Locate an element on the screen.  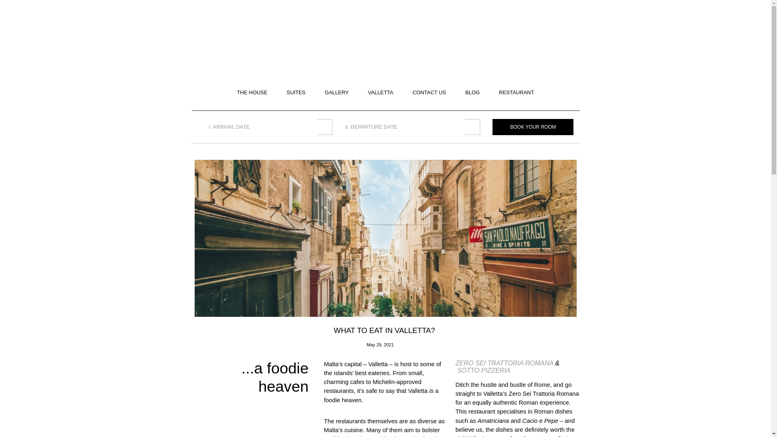
Book Your Room is located at coordinates (533, 127).